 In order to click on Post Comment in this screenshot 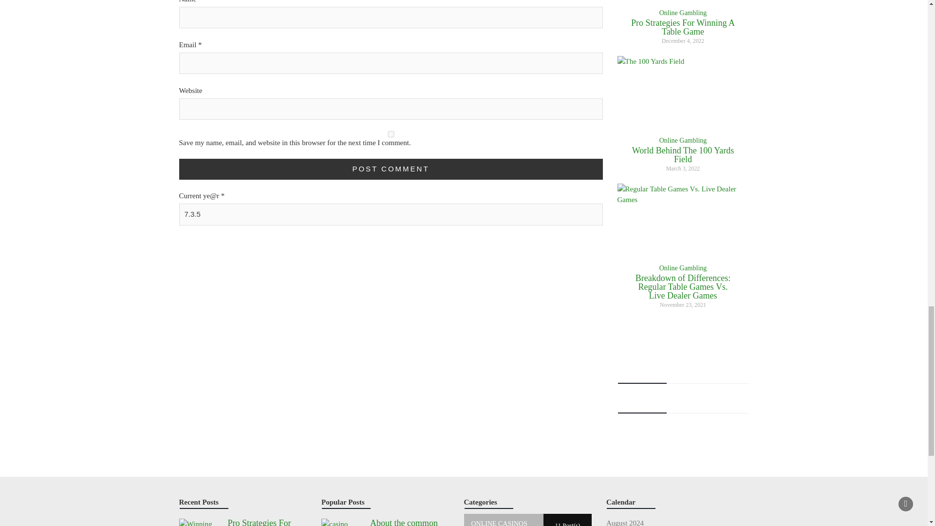, I will do `click(391, 169)`.